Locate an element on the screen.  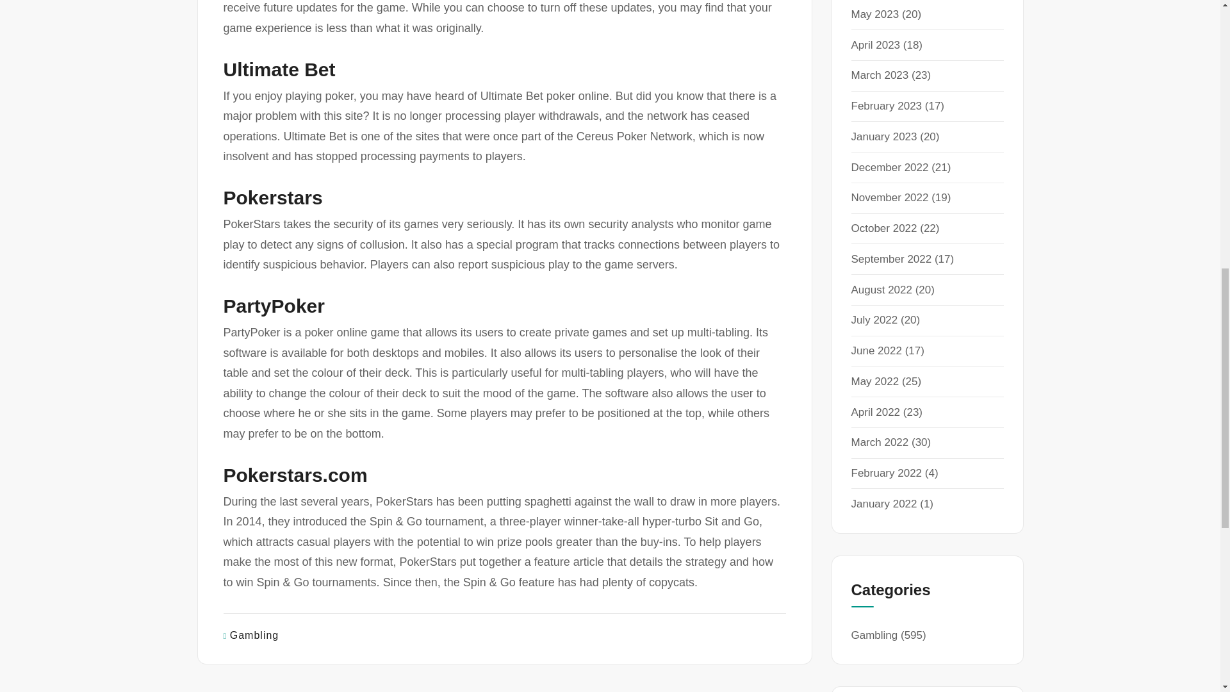
February 2023 is located at coordinates (886, 105).